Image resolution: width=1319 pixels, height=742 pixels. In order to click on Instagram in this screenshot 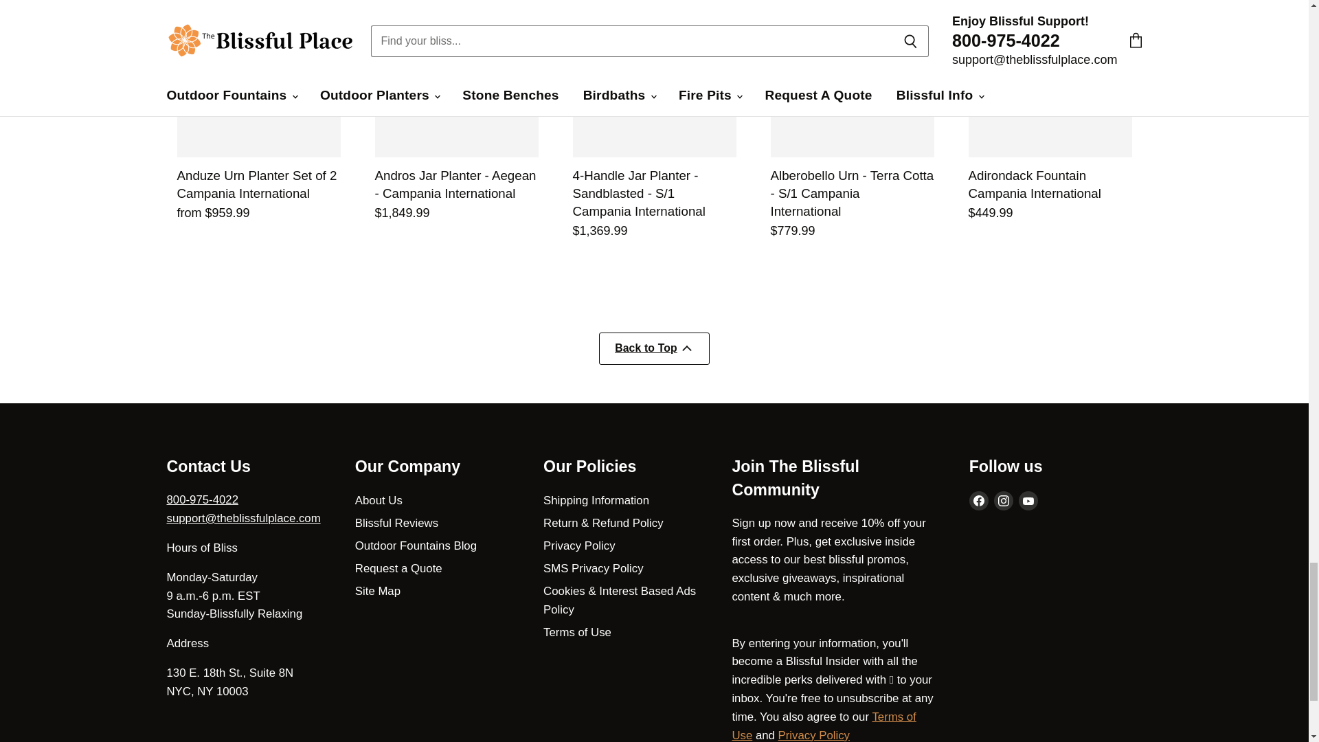, I will do `click(1003, 500)`.